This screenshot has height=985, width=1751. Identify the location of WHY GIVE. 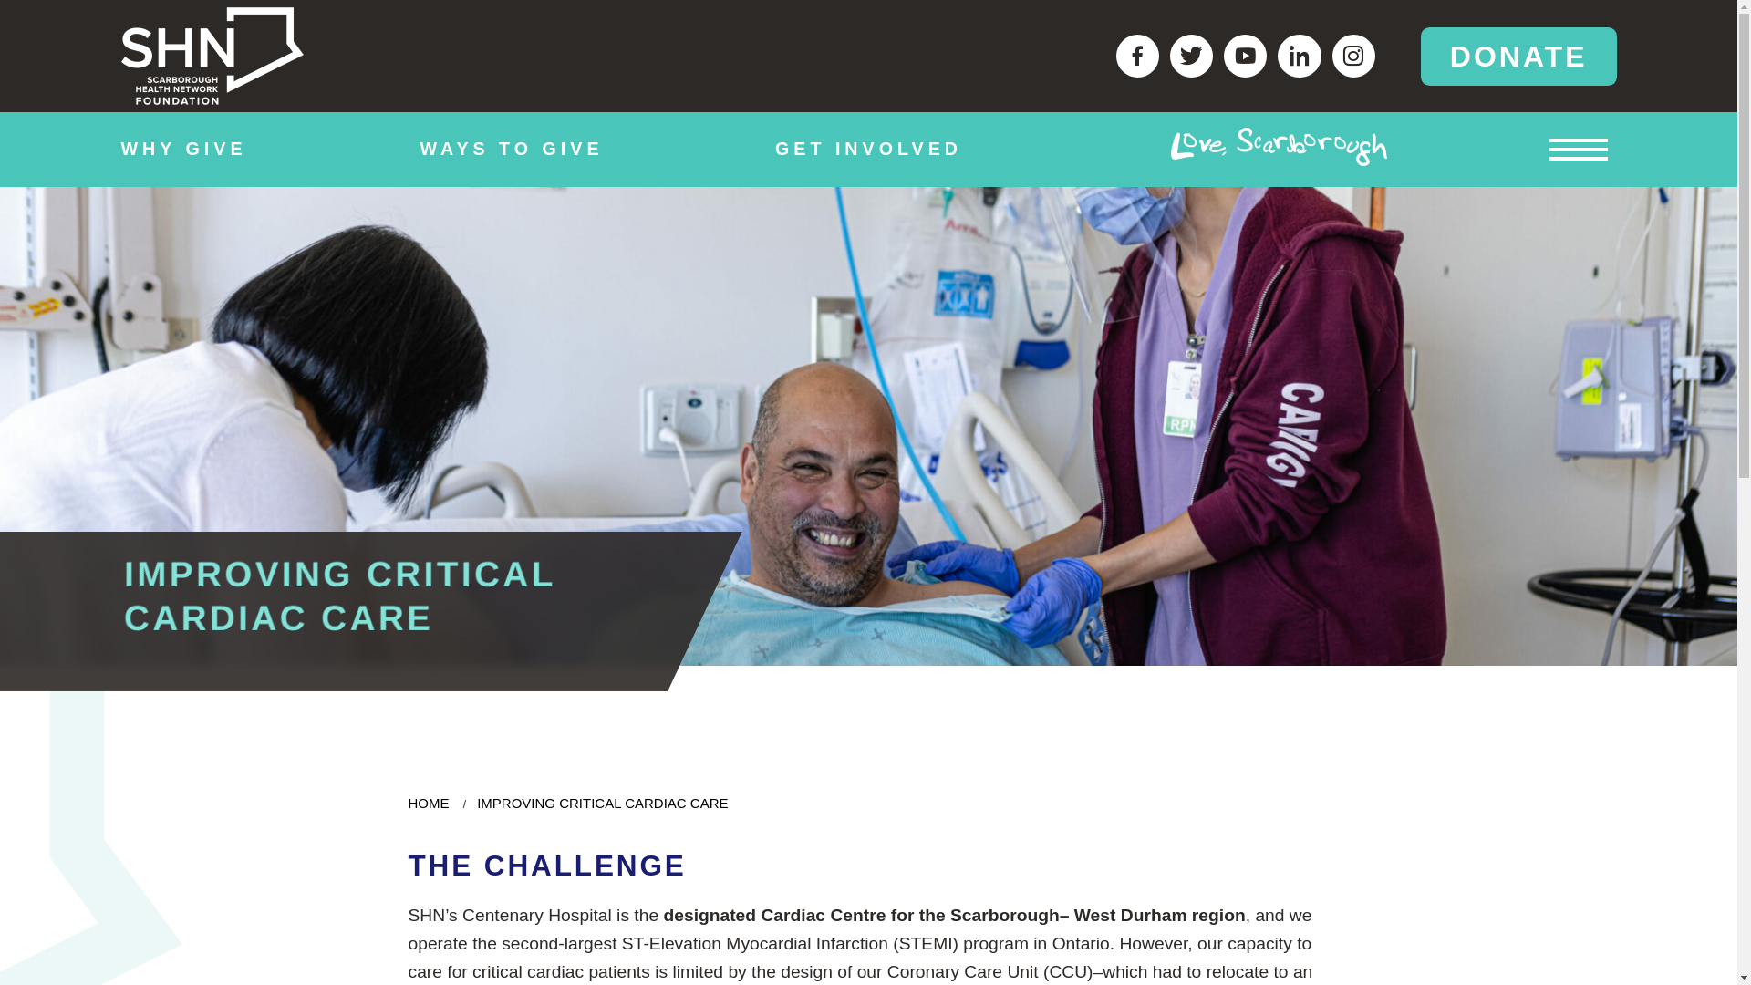
(183, 150).